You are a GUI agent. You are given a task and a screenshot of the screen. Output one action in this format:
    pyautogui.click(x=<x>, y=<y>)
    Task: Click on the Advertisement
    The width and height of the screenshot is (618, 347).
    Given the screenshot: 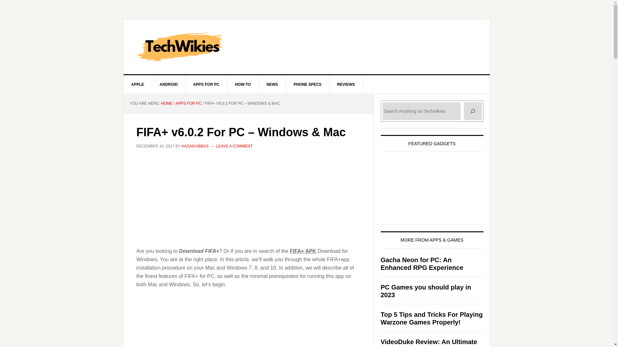 What is the action you would take?
    pyautogui.click(x=248, y=202)
    